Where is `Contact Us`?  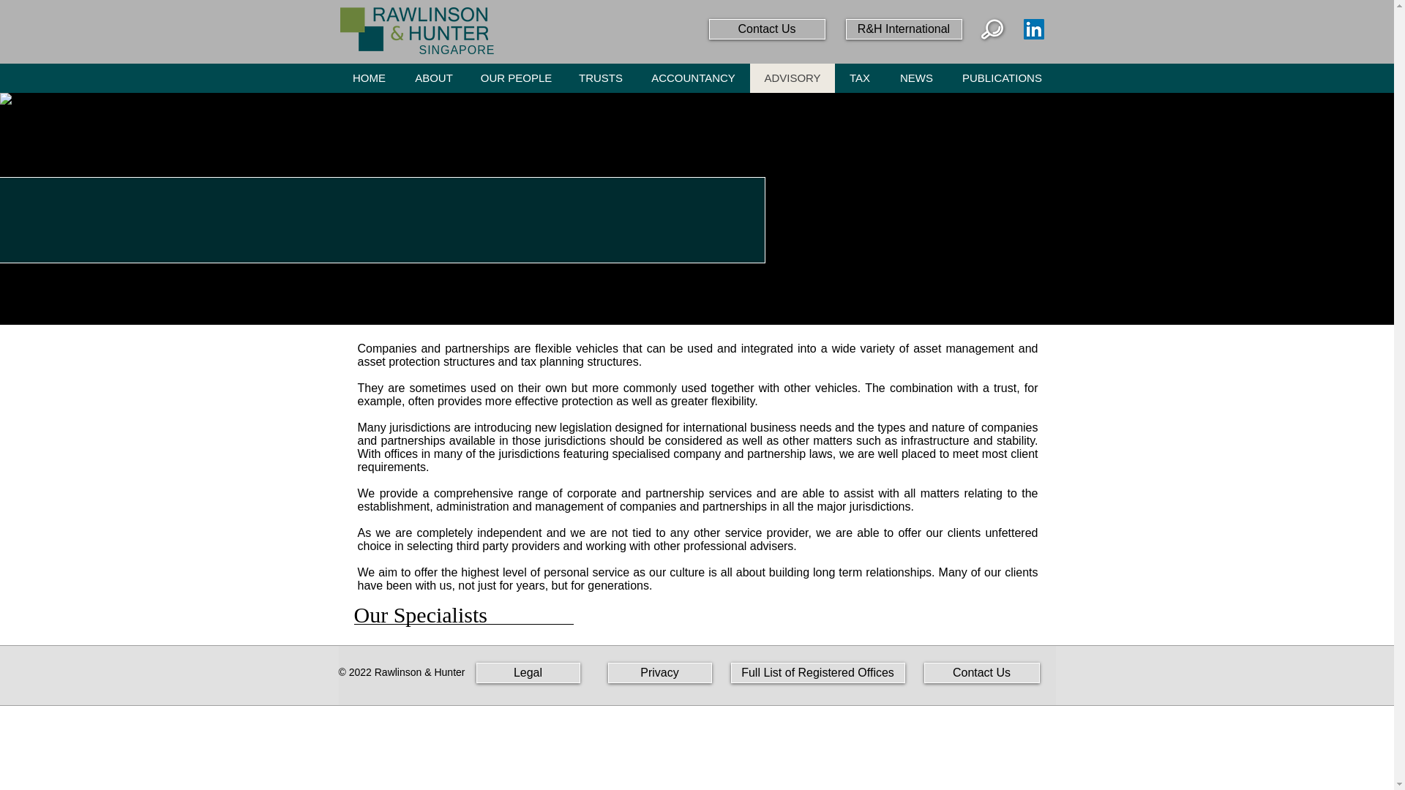
Contact Us is located at coordinates (766, 29).